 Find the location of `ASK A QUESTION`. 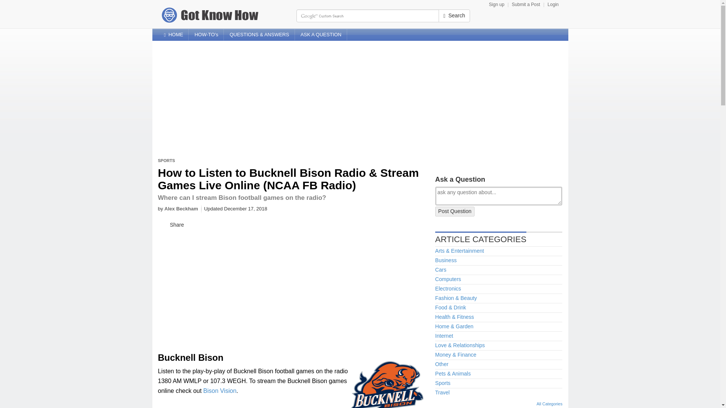

ASK A QUESTION is located at coordinates (321, 34).